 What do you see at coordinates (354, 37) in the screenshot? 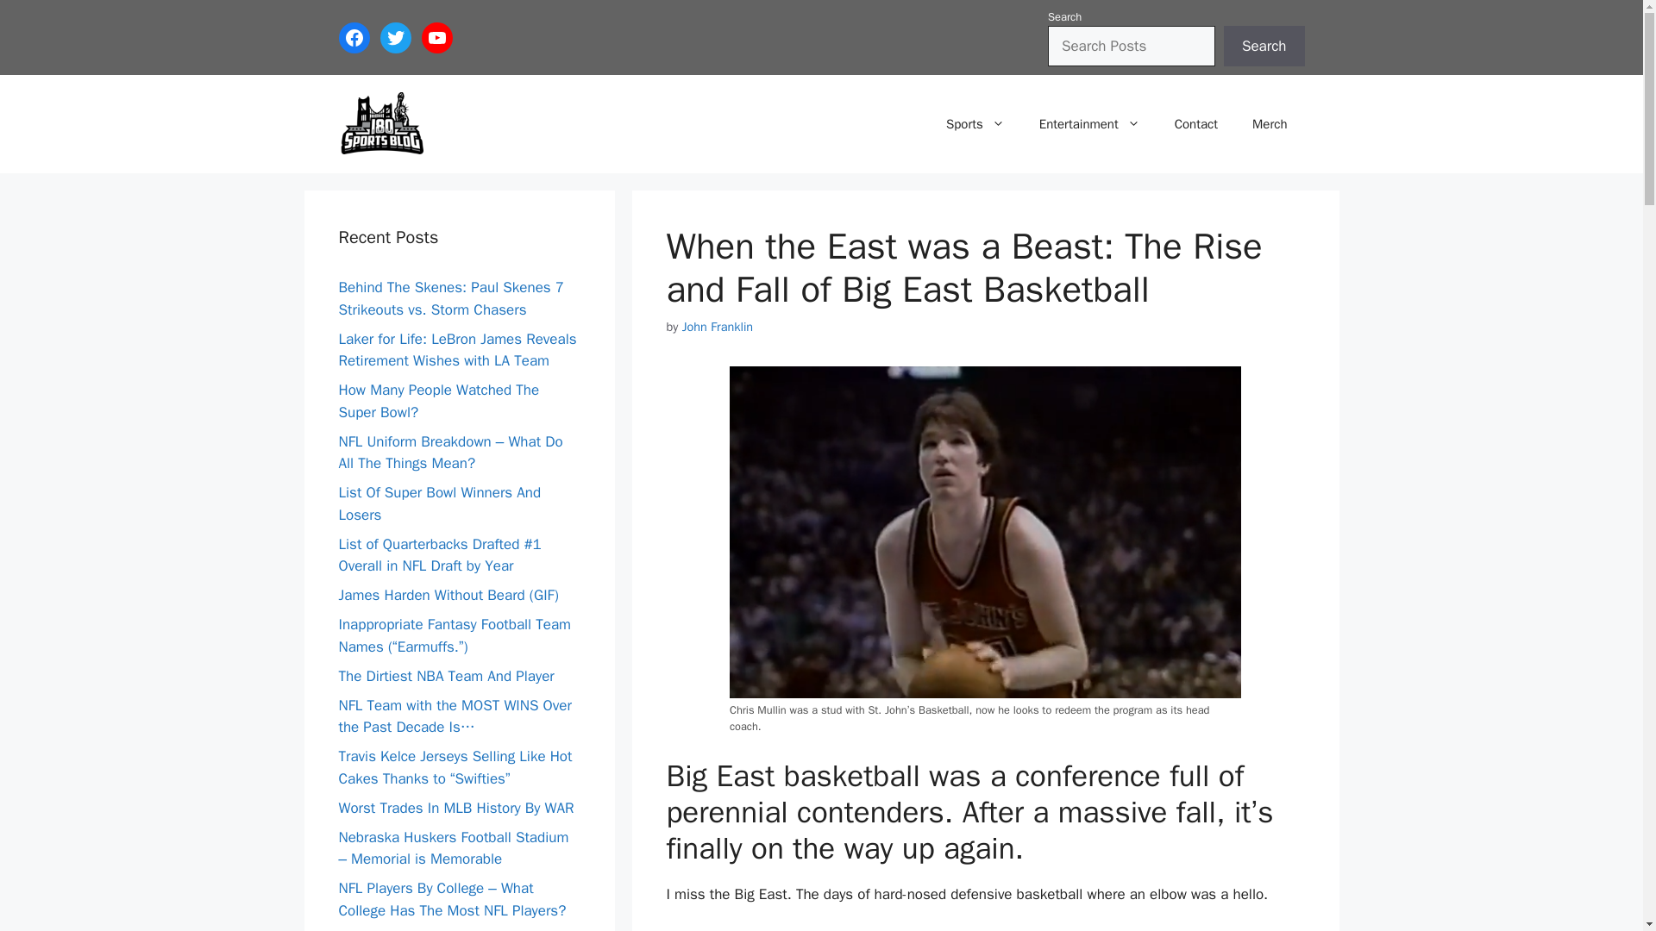
I see `Facebook` at bounding box center [354, 37].